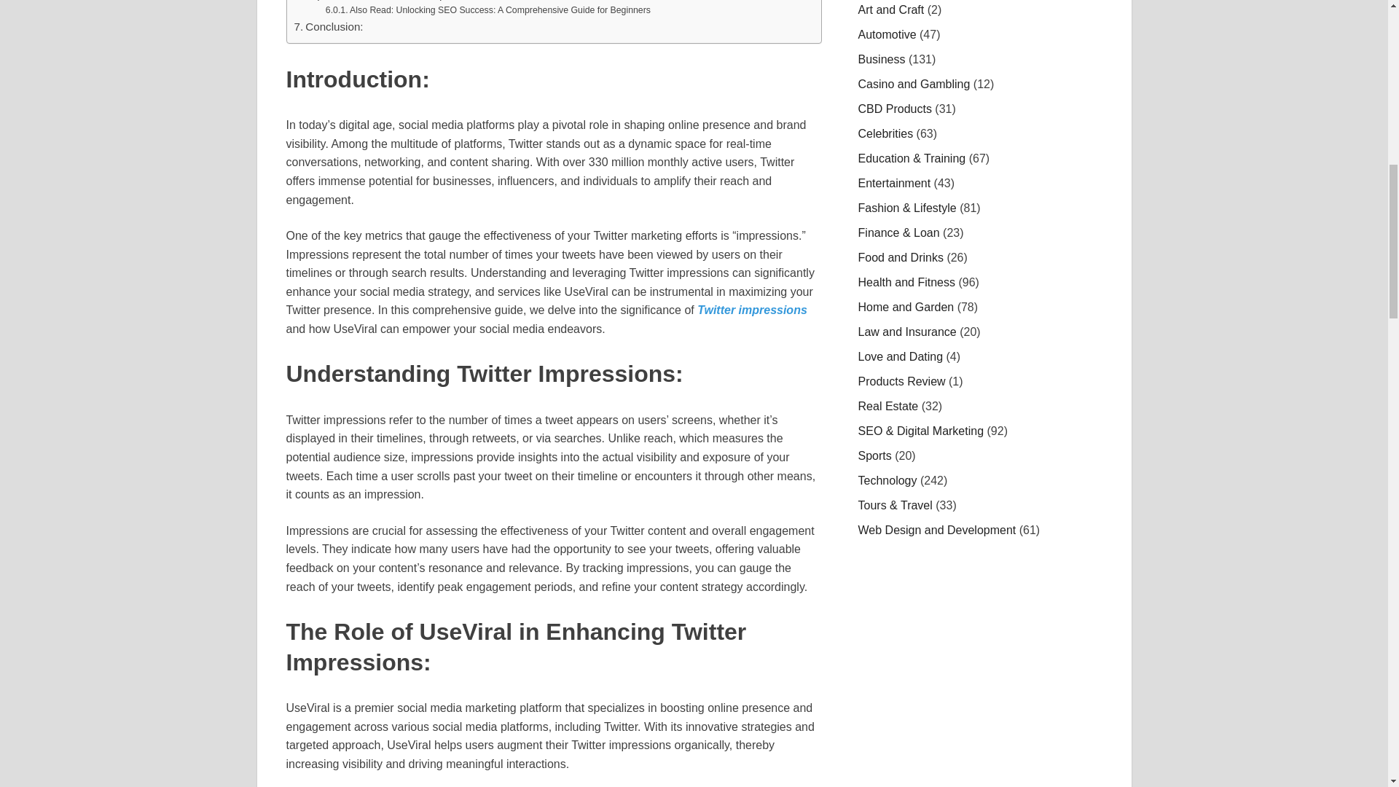 This screenshot has width=1399, height=787. Describe the element at coordinates (329, 26) in the screenshot. I see `Conclusion:` at that location.